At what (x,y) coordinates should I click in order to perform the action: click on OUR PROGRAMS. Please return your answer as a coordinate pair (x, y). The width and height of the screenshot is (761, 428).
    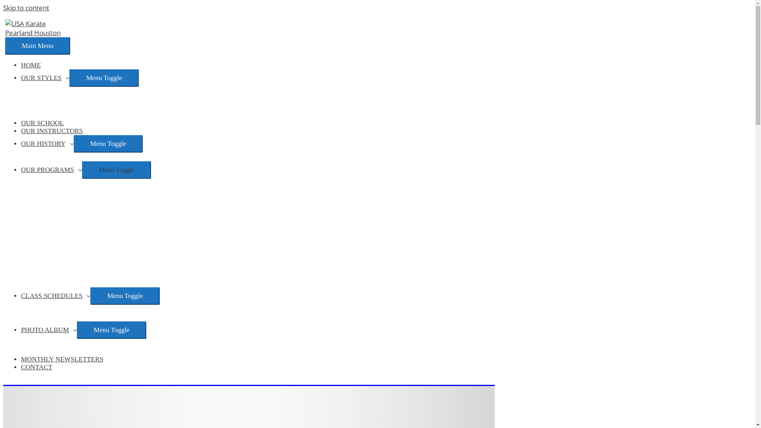
    Looking at the image, I should click on (52, 170).